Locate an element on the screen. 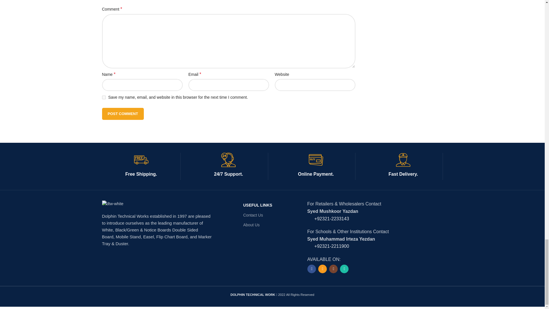 Image resolution: width=549 pixels, height=309 pixels. yes is located at coordinates (104, 97).